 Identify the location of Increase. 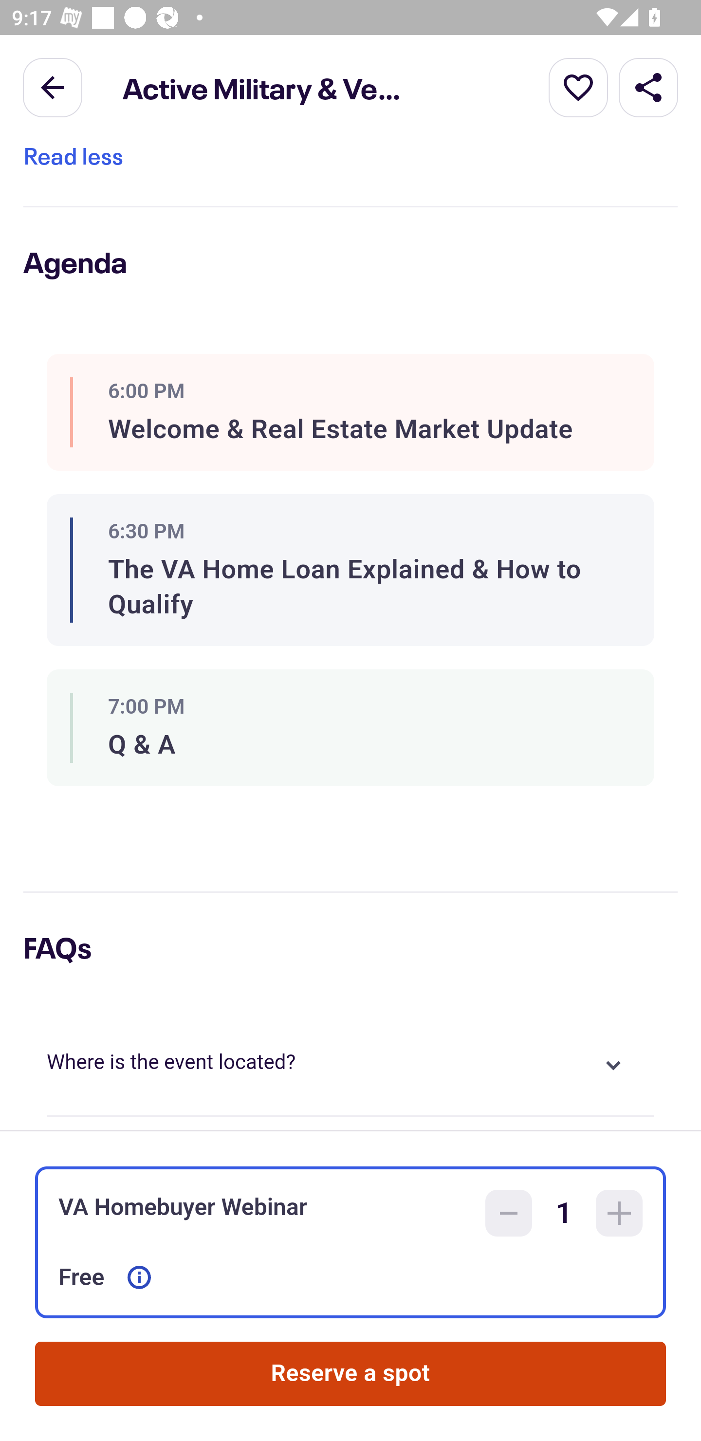
(619, 1213).